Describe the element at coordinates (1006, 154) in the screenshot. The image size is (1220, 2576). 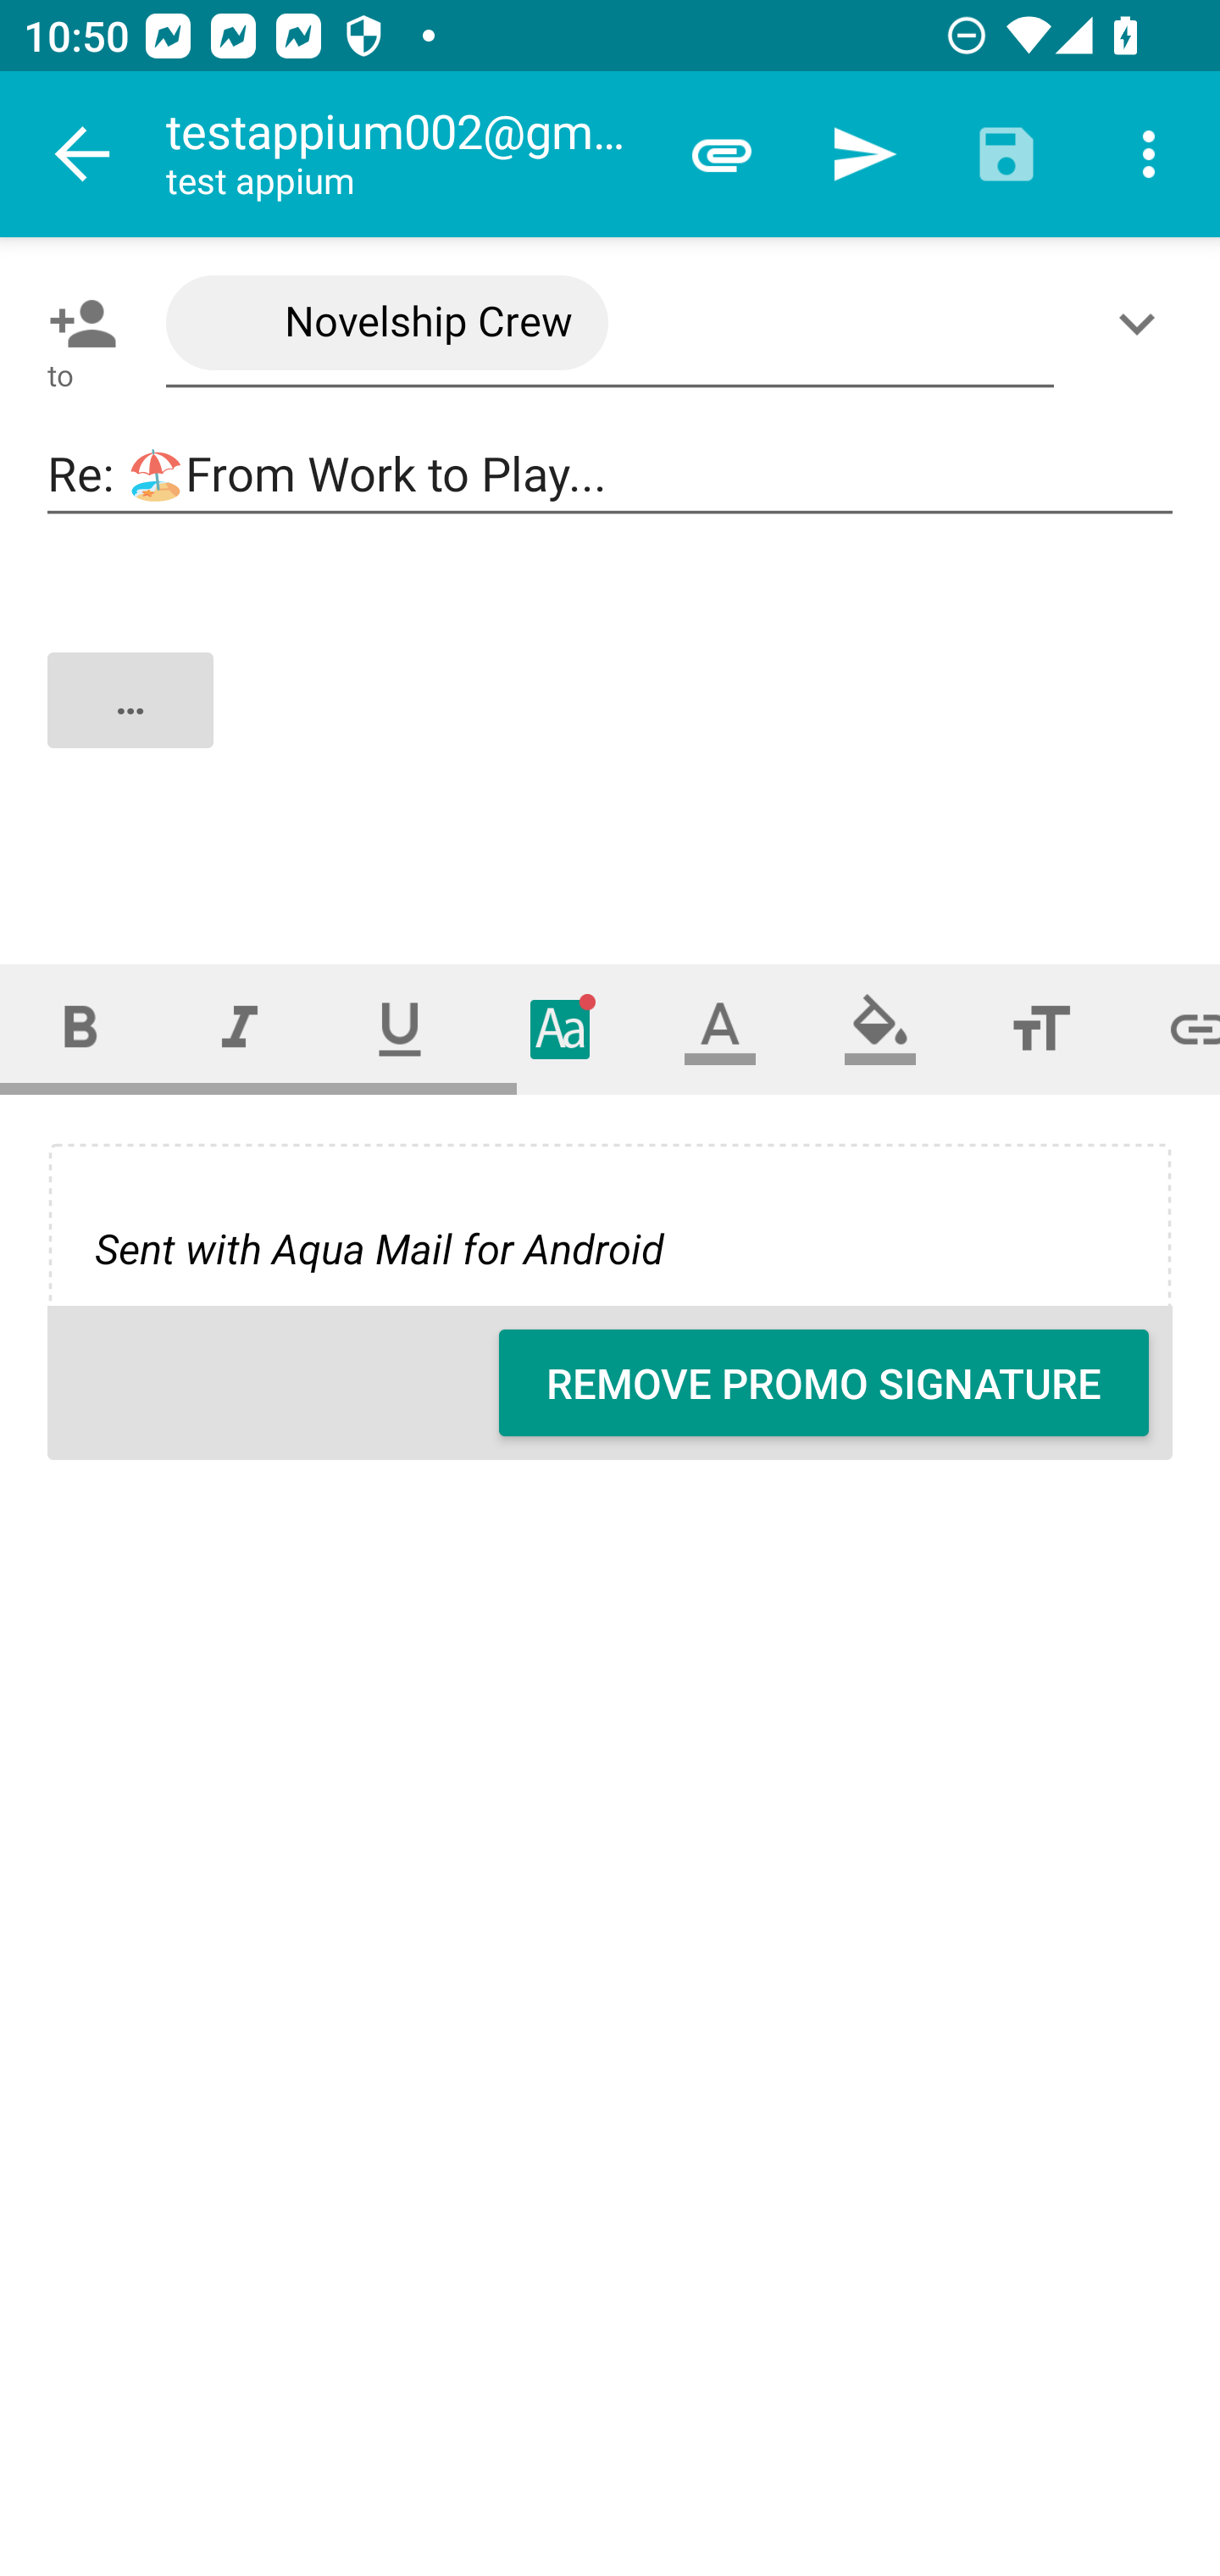
I see `Save` at that location.